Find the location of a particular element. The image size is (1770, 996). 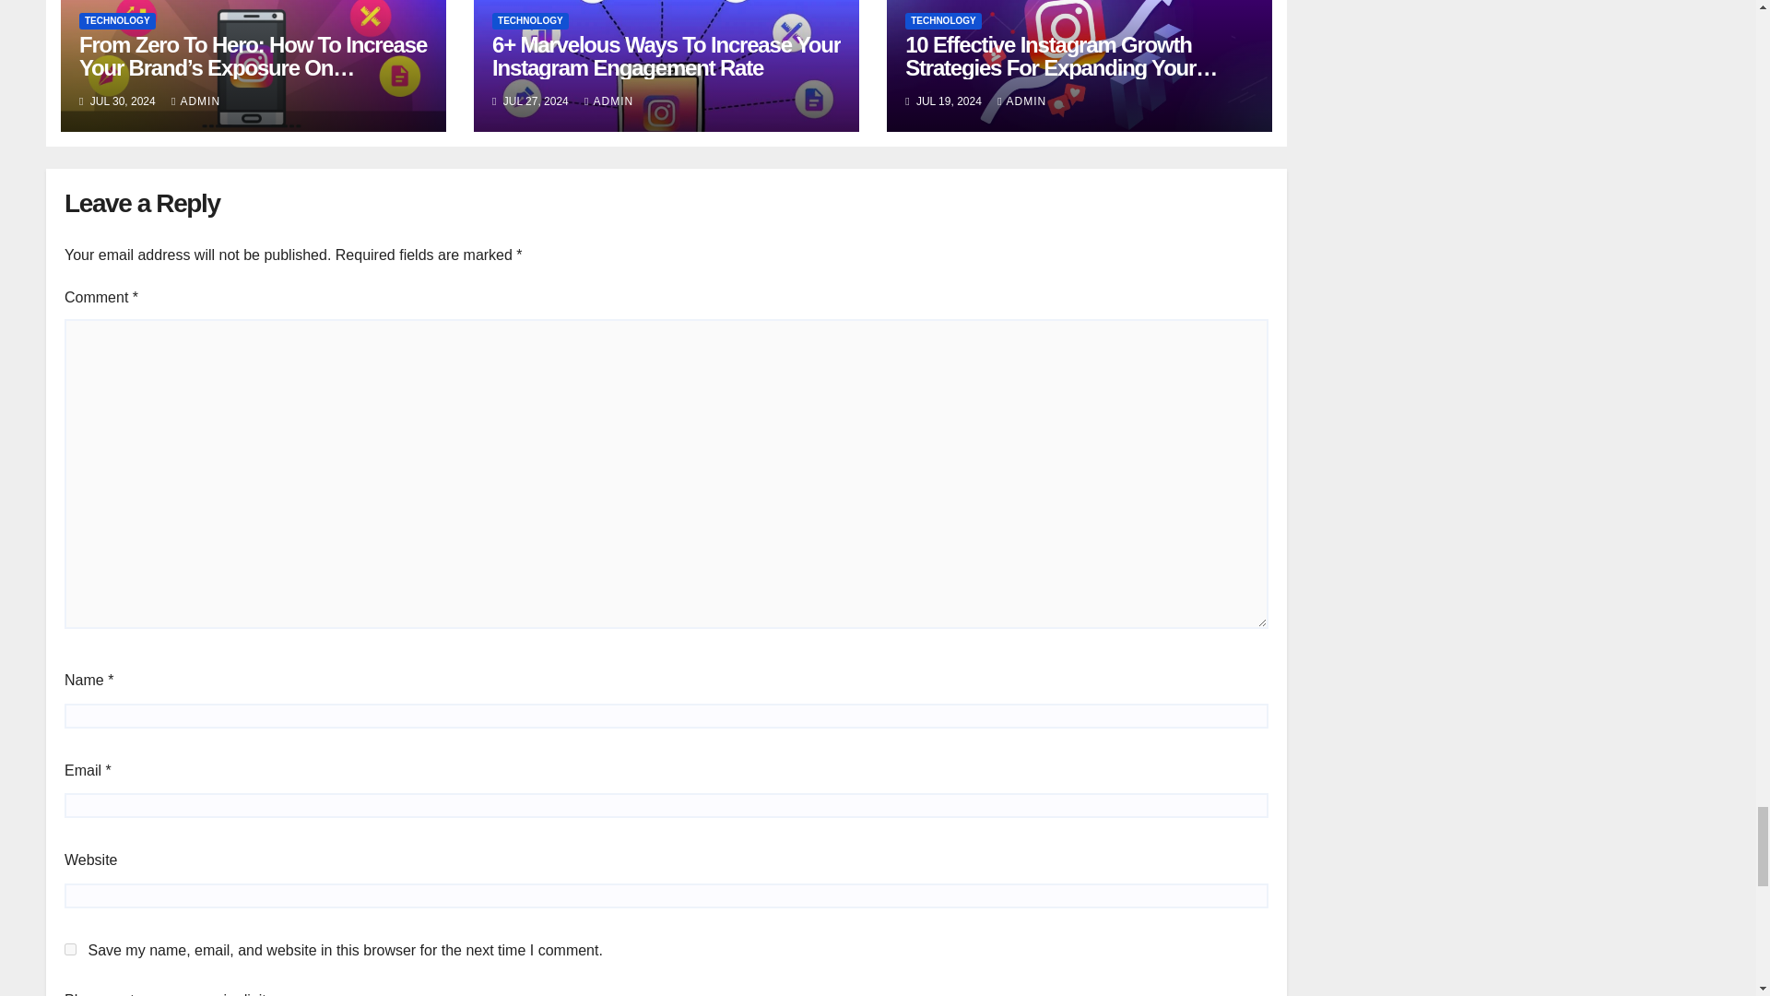

yes is located at coordinates (70, 948).